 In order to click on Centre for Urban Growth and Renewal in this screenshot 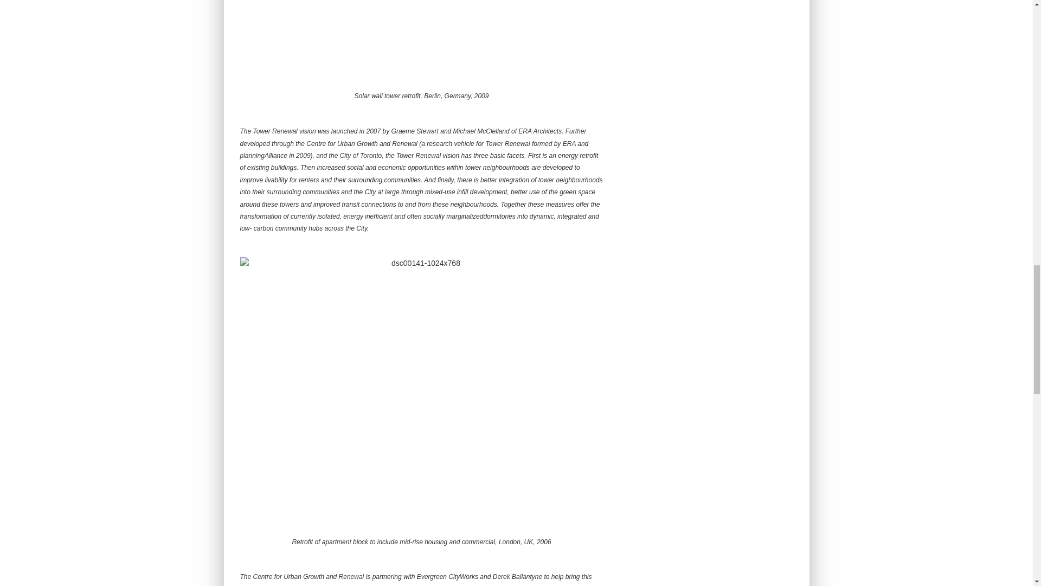, I will do `click(309, 577)`.